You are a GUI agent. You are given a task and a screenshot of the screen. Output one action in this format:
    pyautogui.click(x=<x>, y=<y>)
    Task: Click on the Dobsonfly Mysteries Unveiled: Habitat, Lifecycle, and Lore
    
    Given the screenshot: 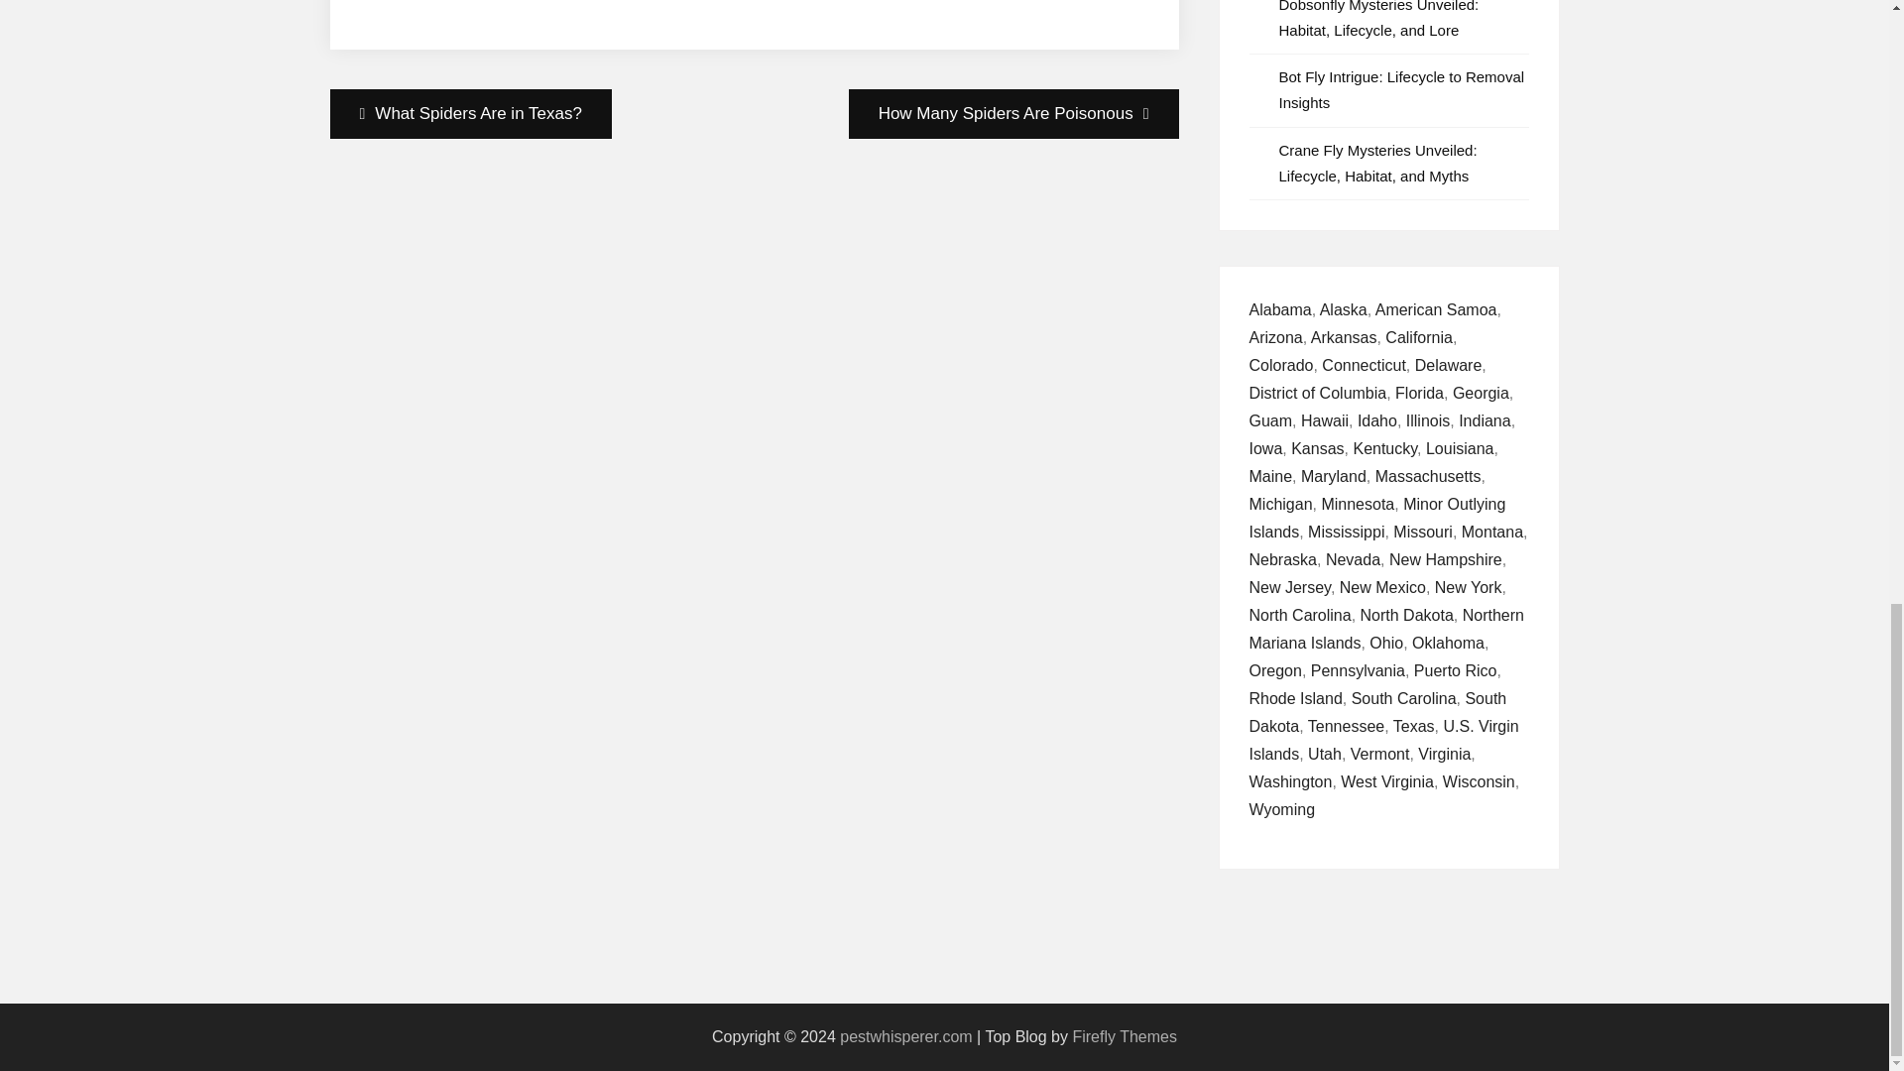 What is the action you would take?
    pyautogui.click(x=1378, y=19)
    